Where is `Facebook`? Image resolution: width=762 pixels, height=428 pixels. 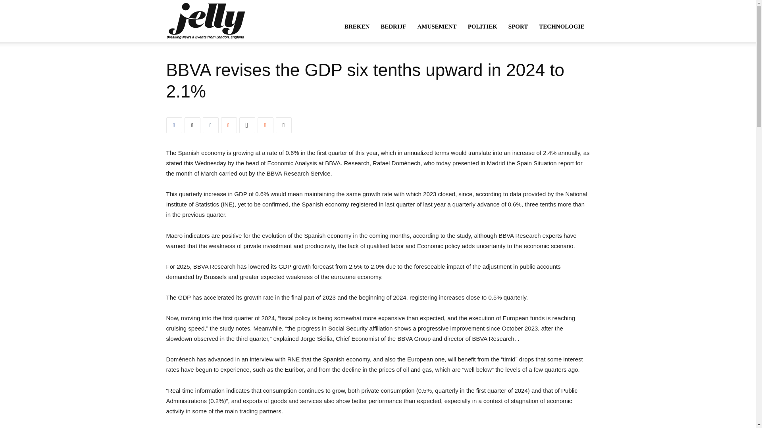 Facebook is located at coordinates (174, 125).